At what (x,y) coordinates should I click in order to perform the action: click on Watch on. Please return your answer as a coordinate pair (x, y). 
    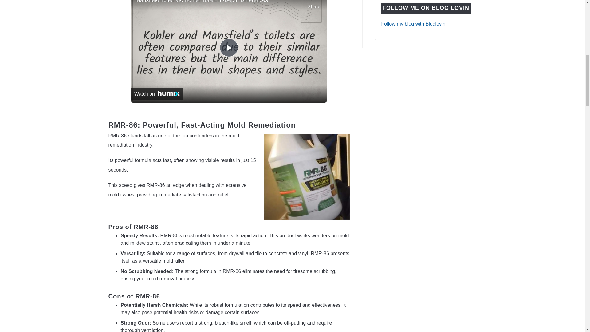
    Looking at the image, I should click on (157, 94).